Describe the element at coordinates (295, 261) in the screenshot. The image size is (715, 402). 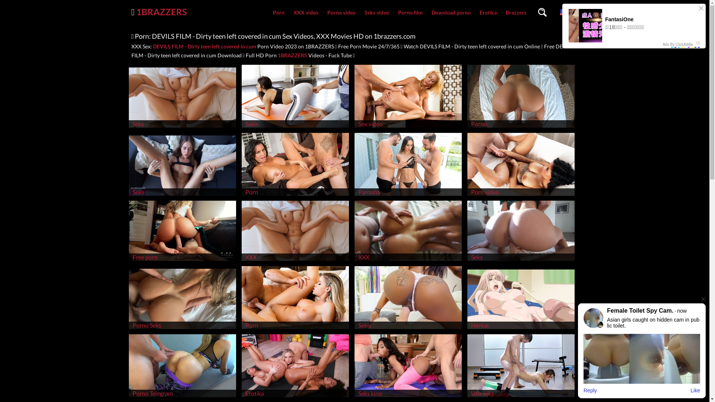
I see `XXX` at that location.